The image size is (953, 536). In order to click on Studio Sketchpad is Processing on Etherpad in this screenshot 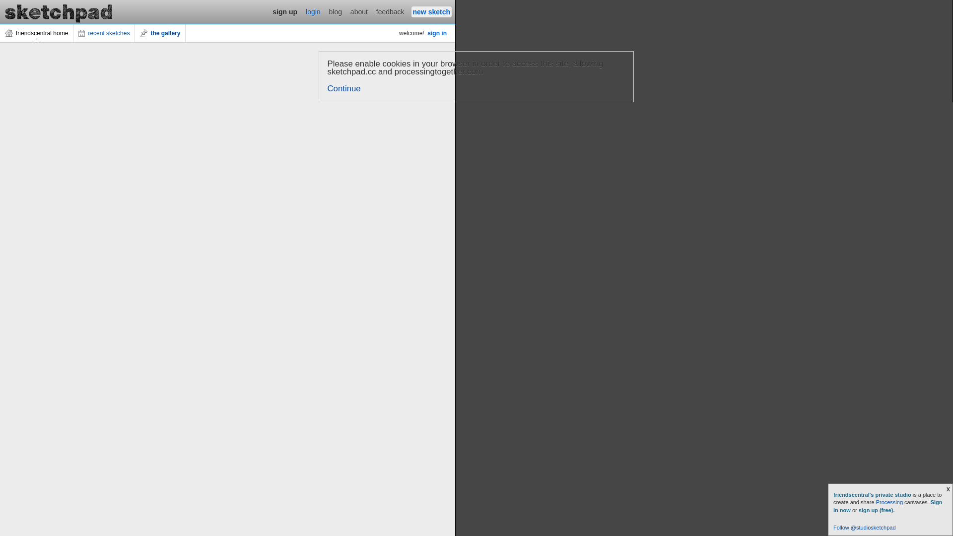, I will do `click(59, 12)`.